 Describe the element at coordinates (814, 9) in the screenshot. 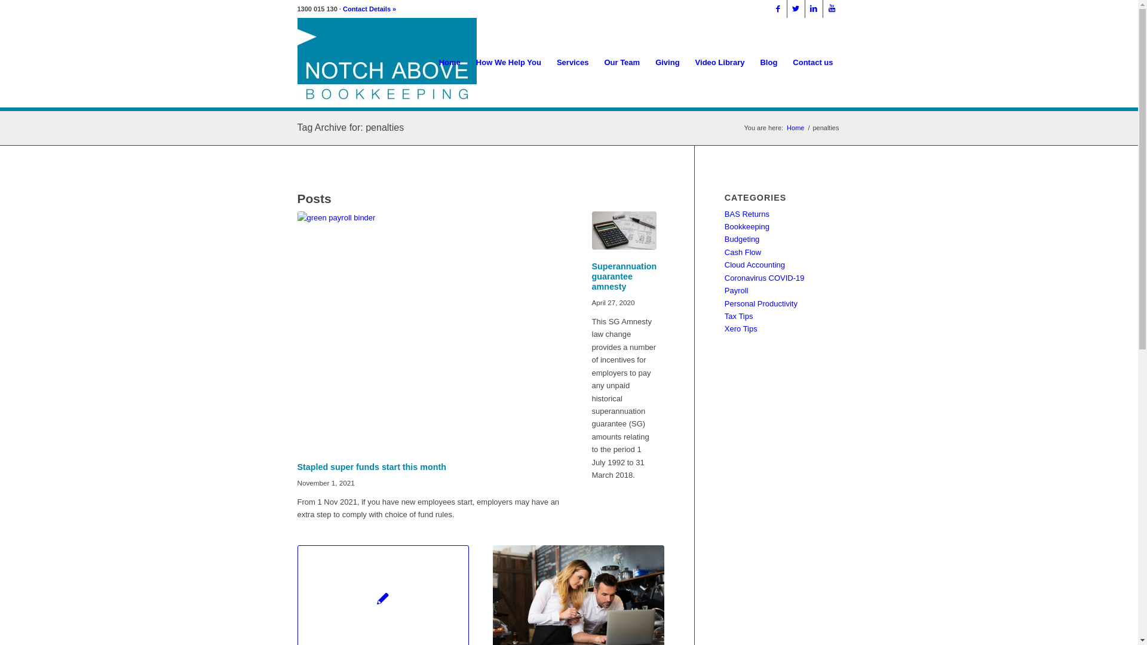

I see `LinkedIn` at that location.